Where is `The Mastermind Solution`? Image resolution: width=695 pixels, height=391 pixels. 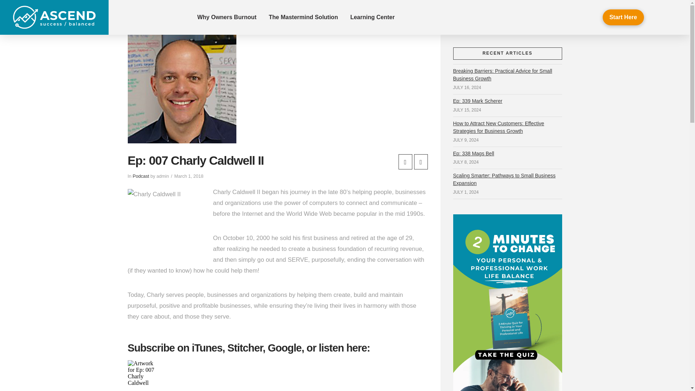
The Mastermind Solution is located at coordinates (303, 17).